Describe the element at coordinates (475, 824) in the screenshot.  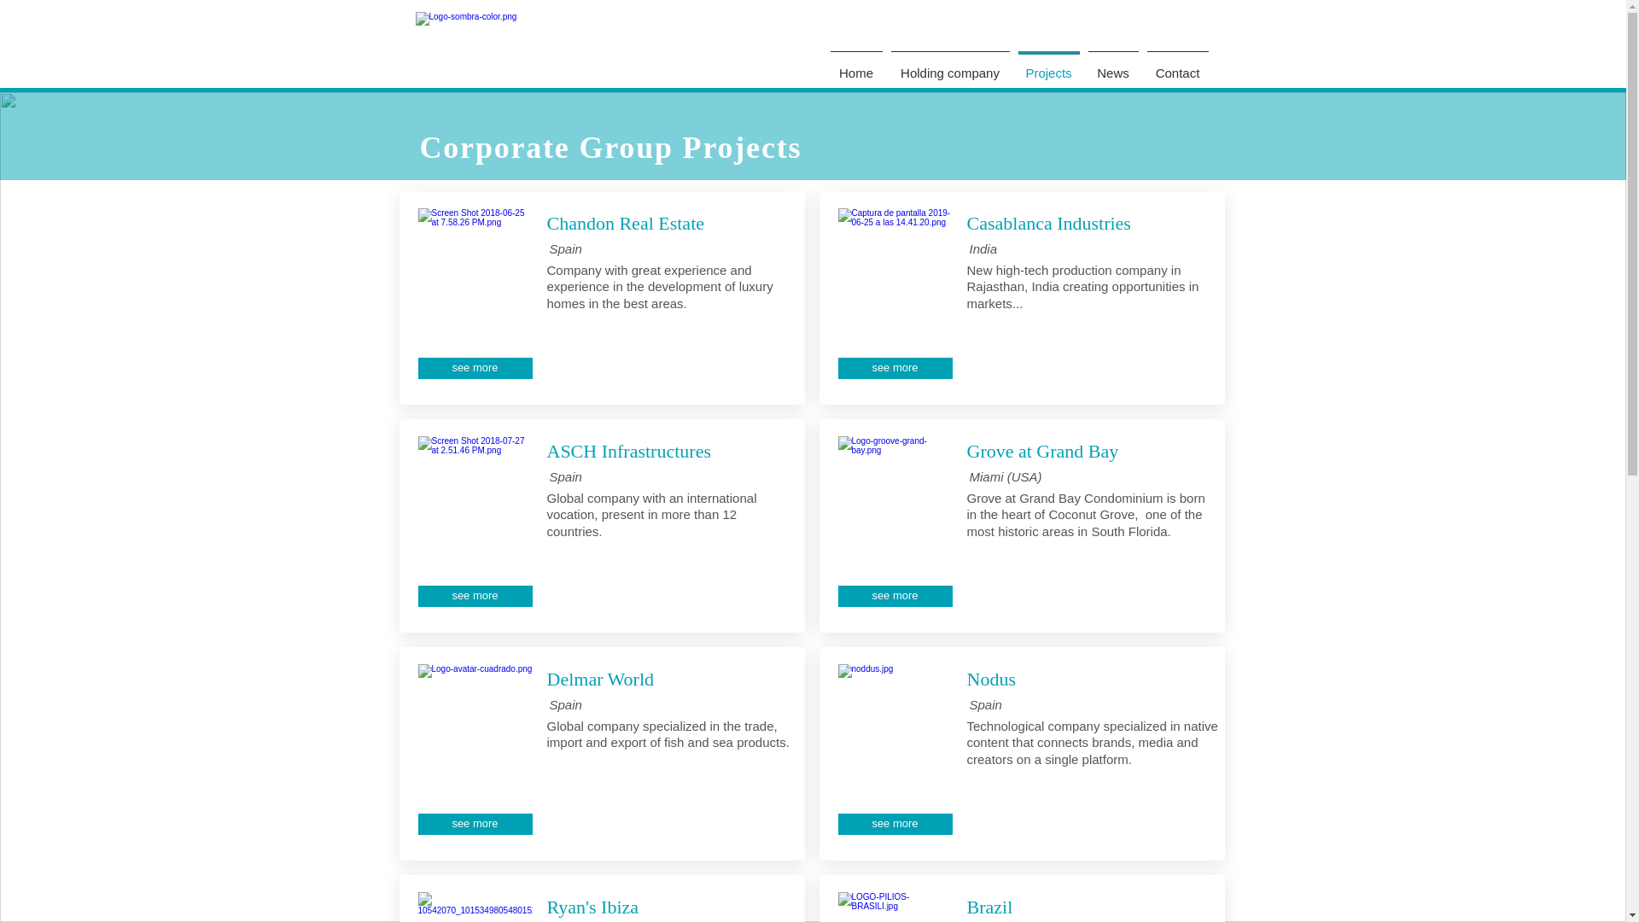
I see `see more` at that location.